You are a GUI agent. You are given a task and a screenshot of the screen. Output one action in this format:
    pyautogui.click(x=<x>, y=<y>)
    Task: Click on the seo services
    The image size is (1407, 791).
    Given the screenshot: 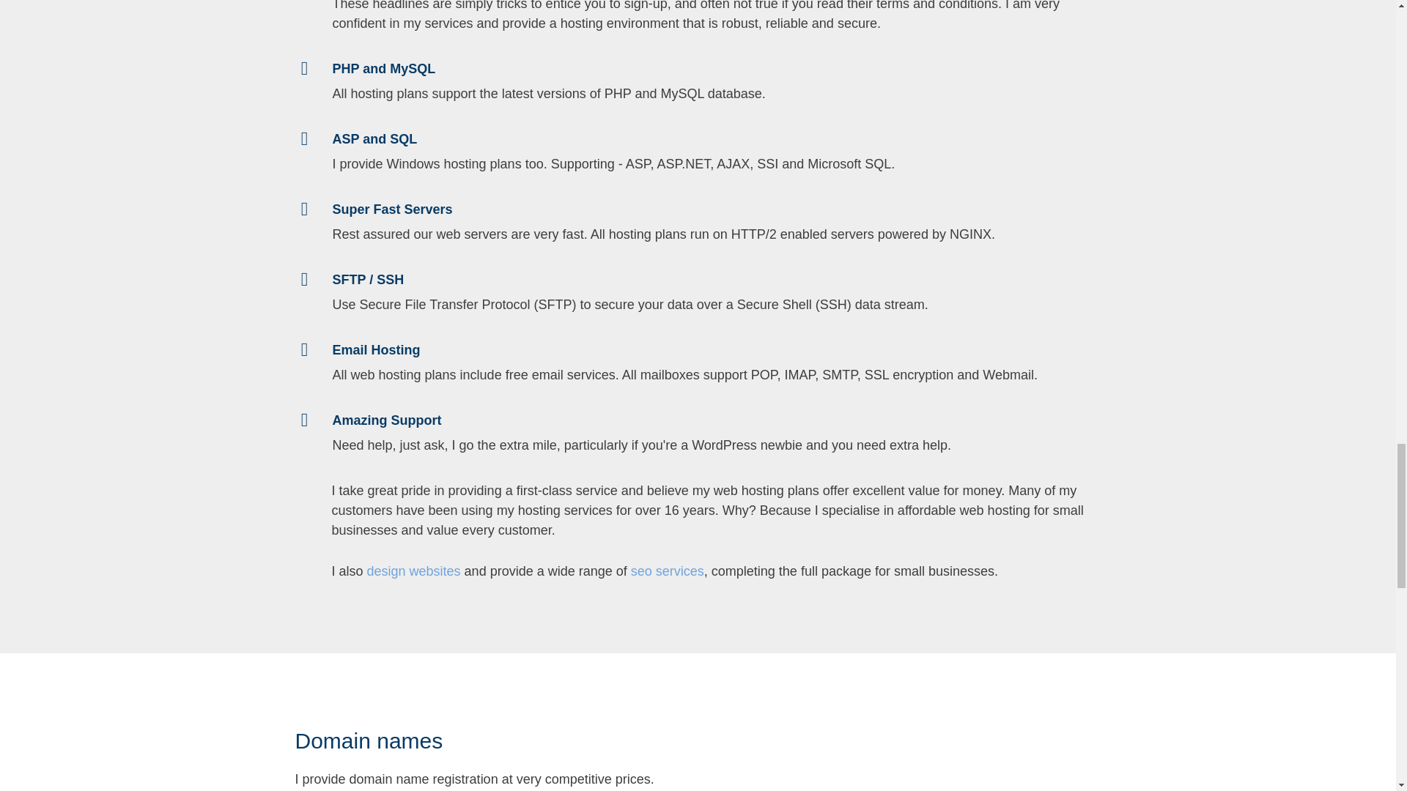 What is the action you would take?
    pyautogui.click(x=667, y=571)
    